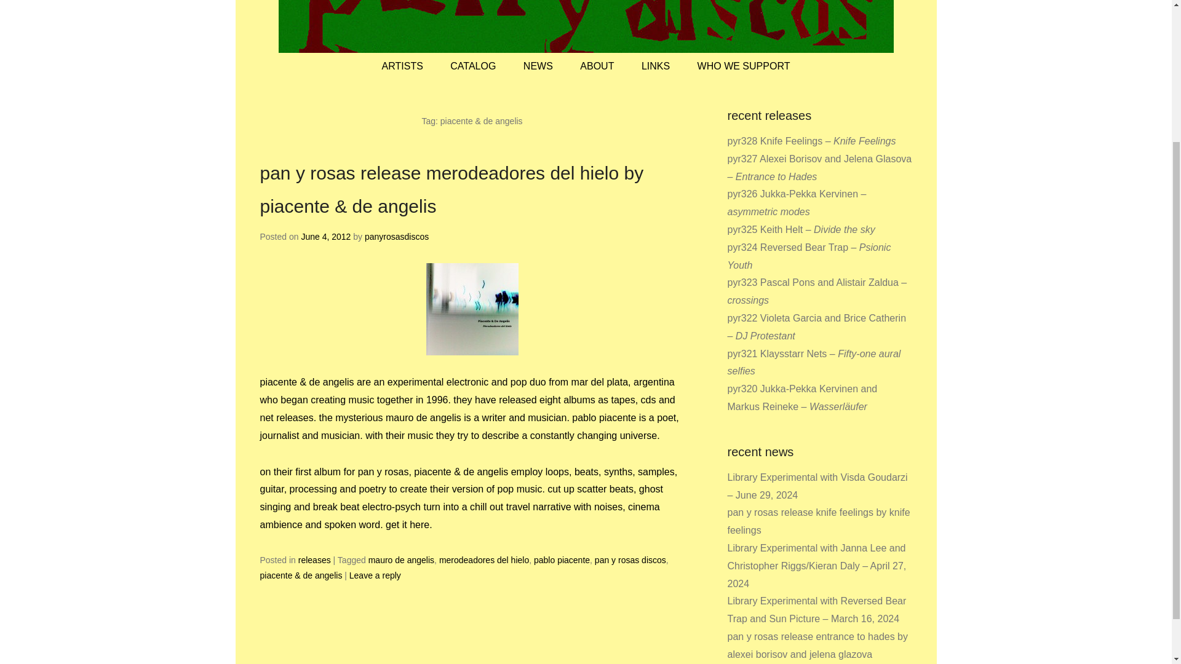 The height and width of the screenshot is (664, 1181). I want to click on merodeadores del hielo, so click(484, 559).